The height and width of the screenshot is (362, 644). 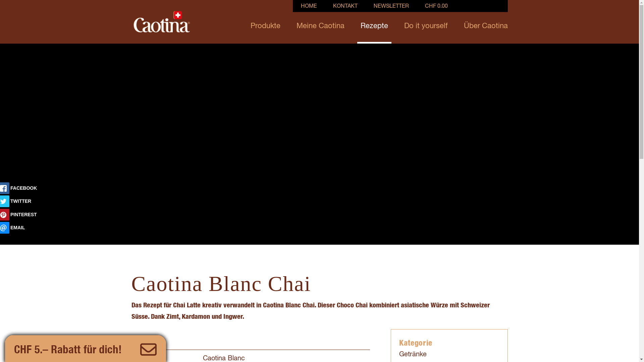 What do you see at coordinates (162, 22) in the screenshot?
I see `caotina.ch` at bounding box center [162, 22].